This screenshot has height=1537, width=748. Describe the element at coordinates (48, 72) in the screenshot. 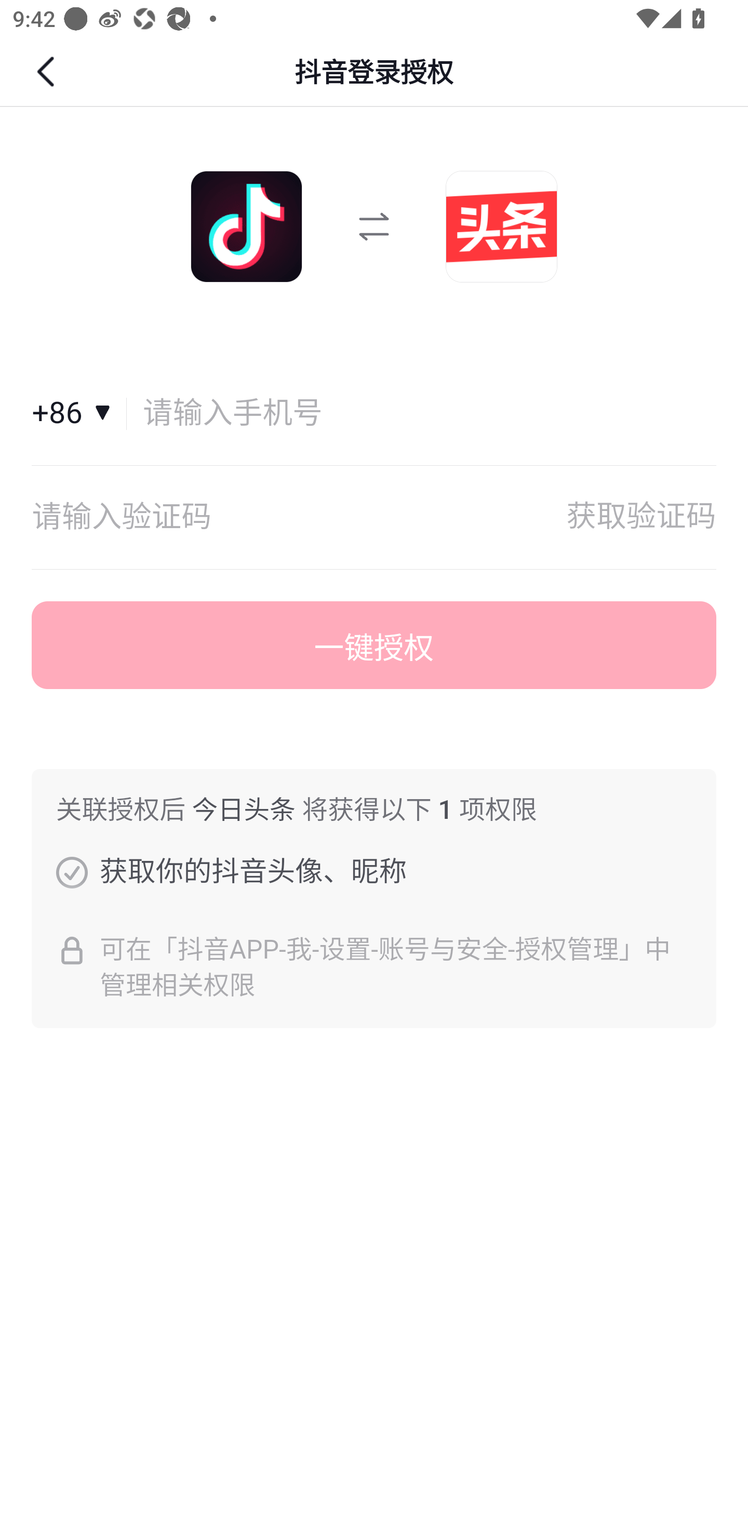

I see `返回` at that location.